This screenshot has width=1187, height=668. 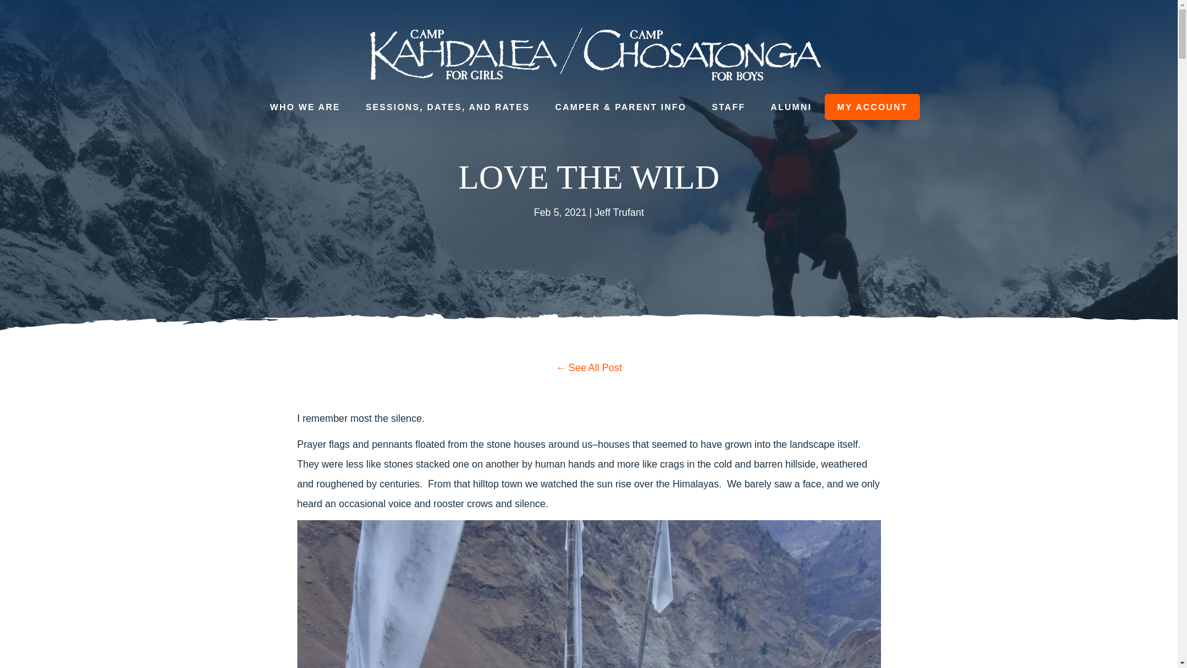 I want to click on WHO WE ARE, so click(x=305, y=106).